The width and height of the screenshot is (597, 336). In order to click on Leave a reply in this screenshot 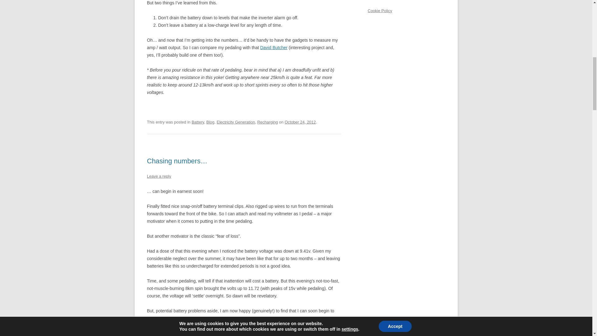, I will do `click(159, 176)`.